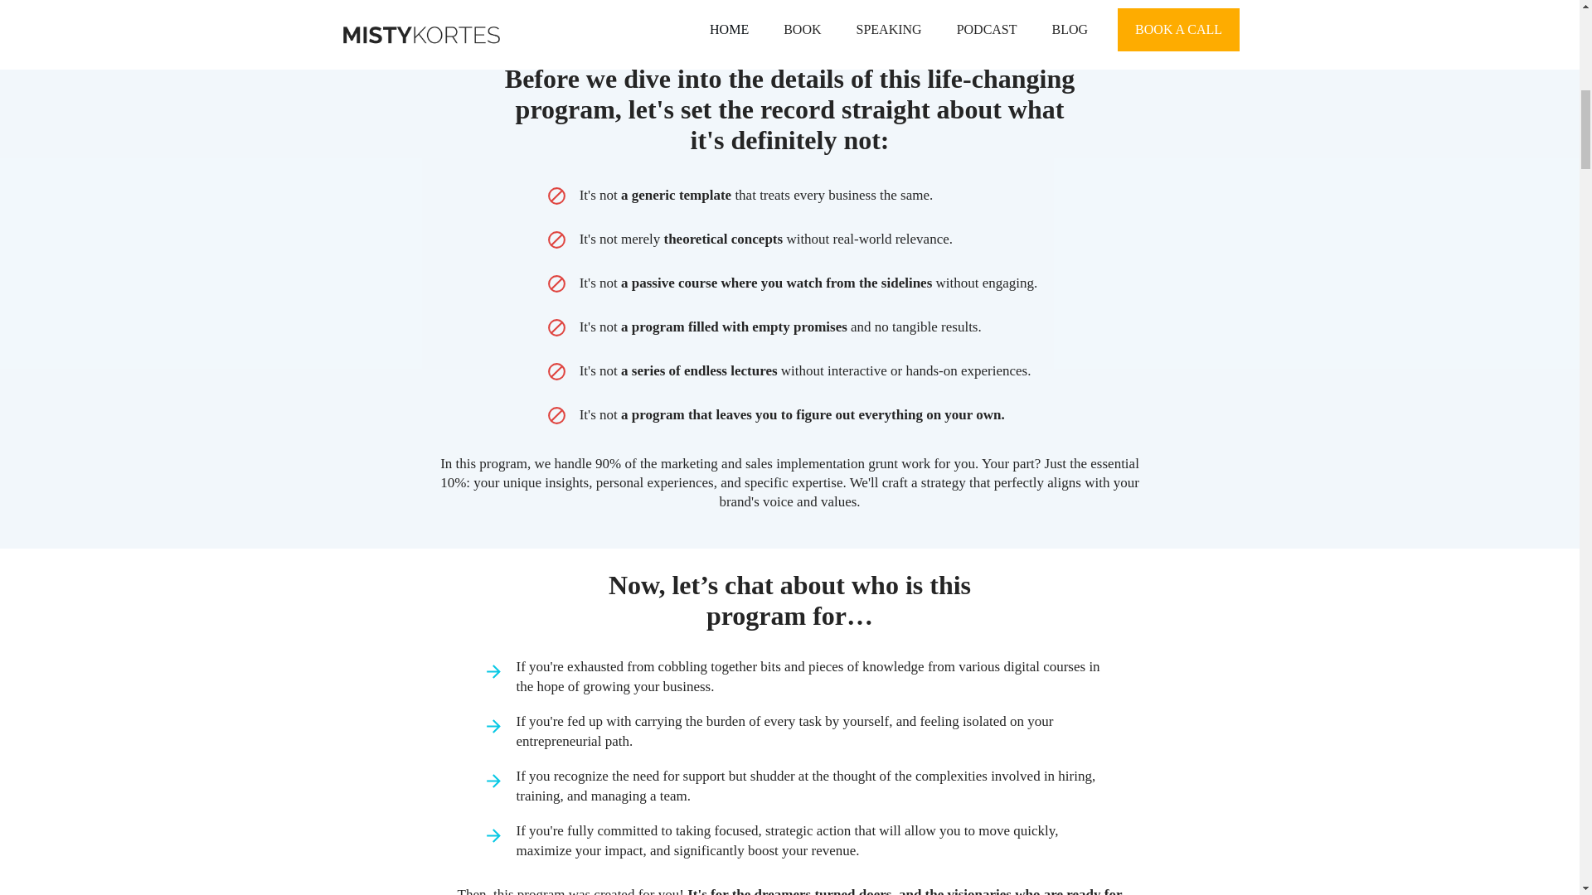 The width and height of the screenshot is (1592, 895). I want to click on SCHEDULE A STRATEGY CALL, so click(789, 2).